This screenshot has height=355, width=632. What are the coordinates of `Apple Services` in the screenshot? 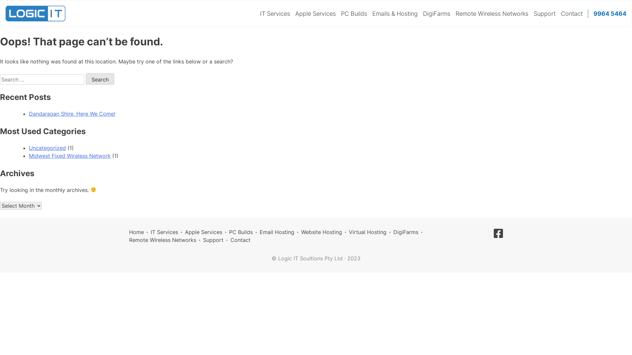 It's located at (315, 14).